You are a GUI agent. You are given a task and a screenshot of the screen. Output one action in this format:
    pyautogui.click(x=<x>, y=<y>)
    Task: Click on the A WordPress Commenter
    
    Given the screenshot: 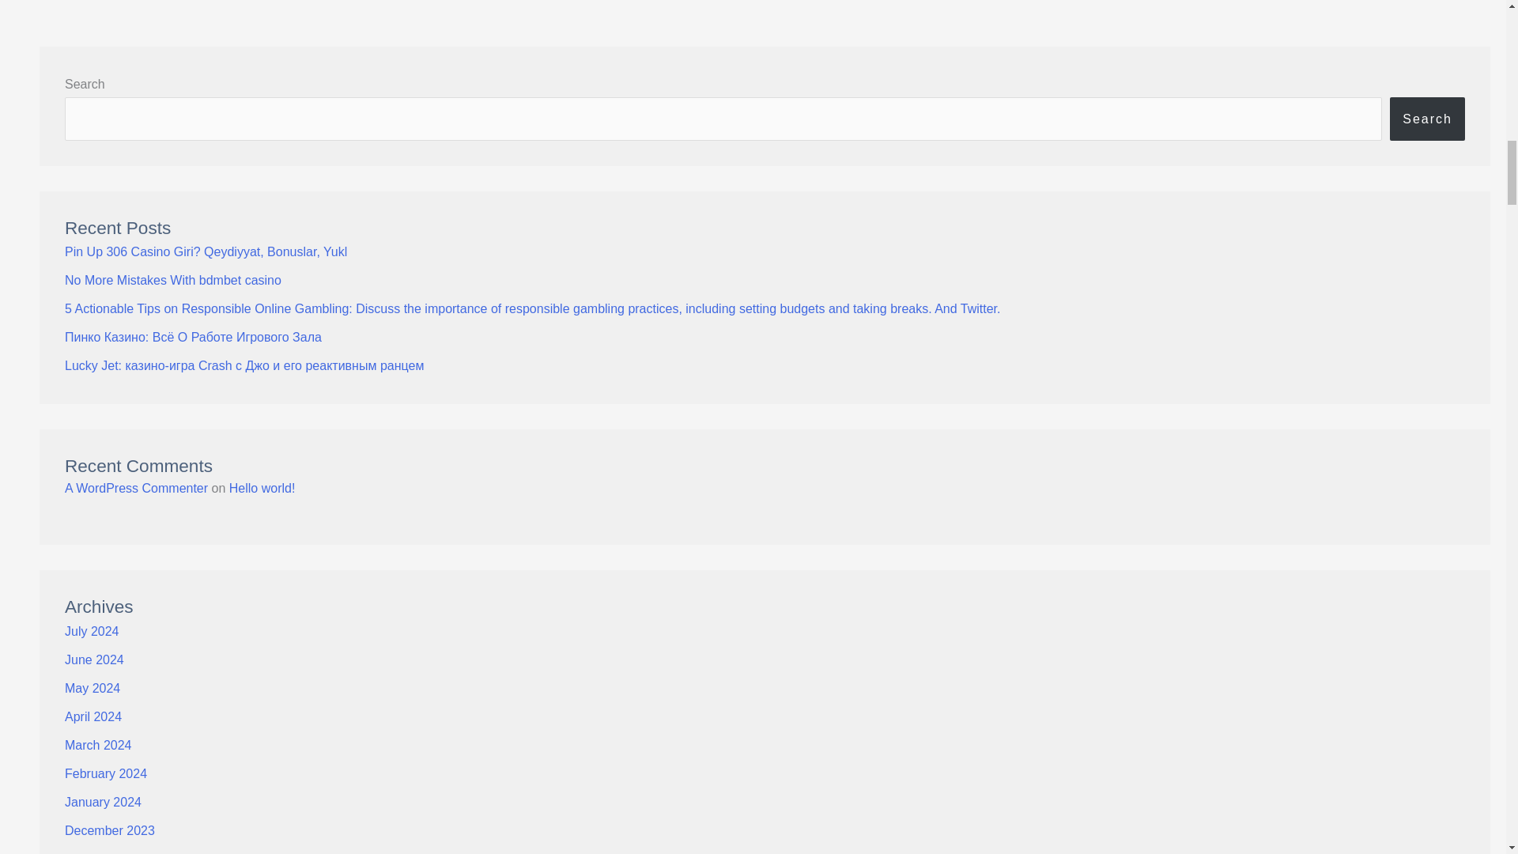 What is the action you would take?
    pyautogui.click(x=136, y=489)
    